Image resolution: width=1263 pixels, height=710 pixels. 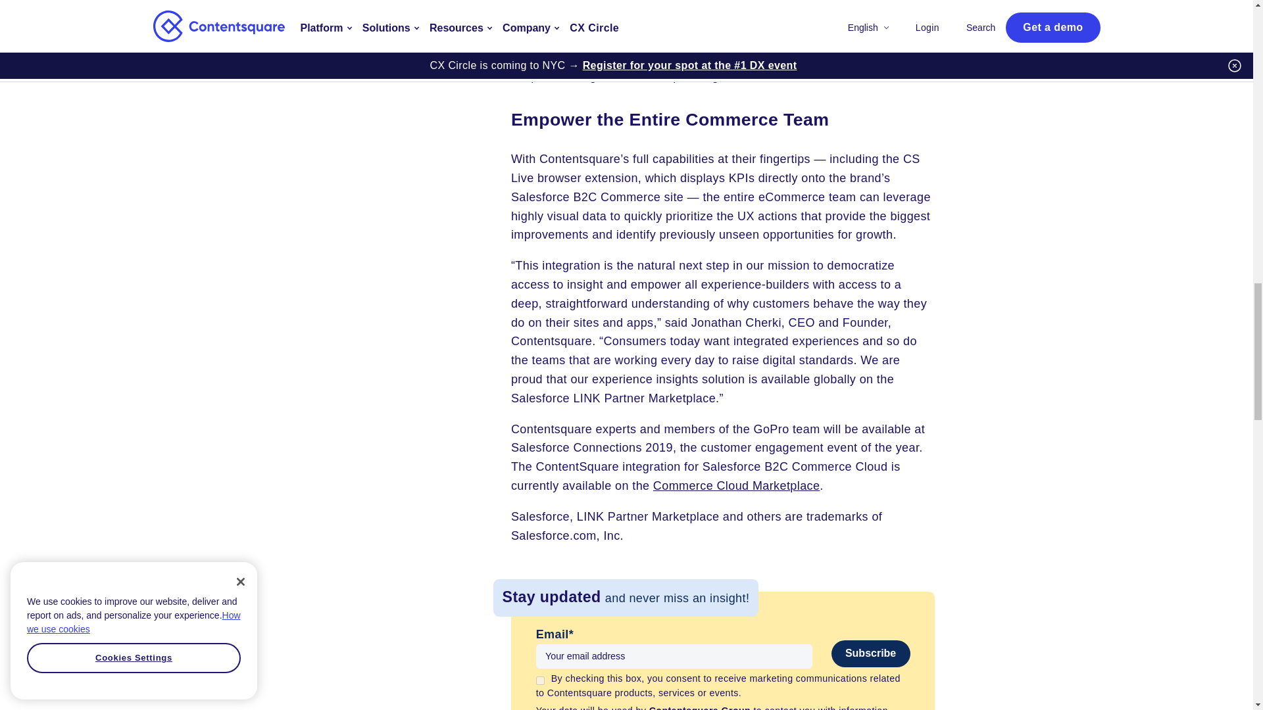 What do you see at coordinates (871, 653) in the screenshot?
I see `Subscribe` at bounding box center [871, 653].